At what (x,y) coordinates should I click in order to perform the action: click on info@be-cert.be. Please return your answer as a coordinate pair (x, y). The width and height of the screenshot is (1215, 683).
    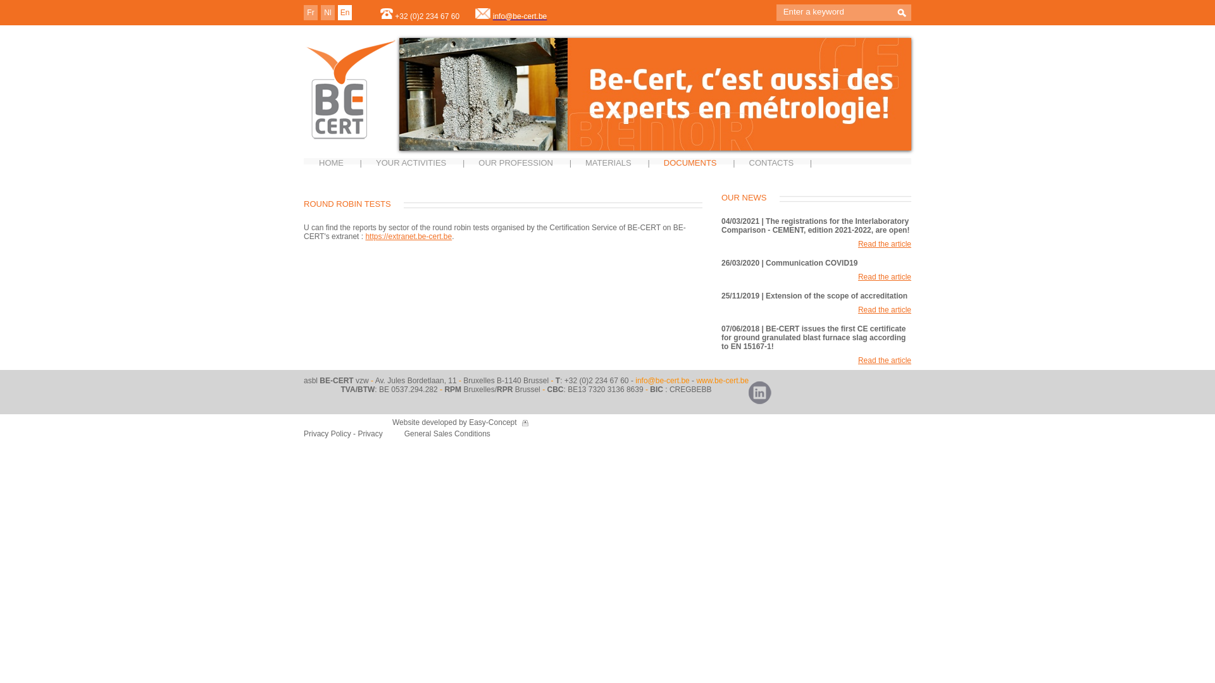
    Looking at the image, I should click on (520, 16).